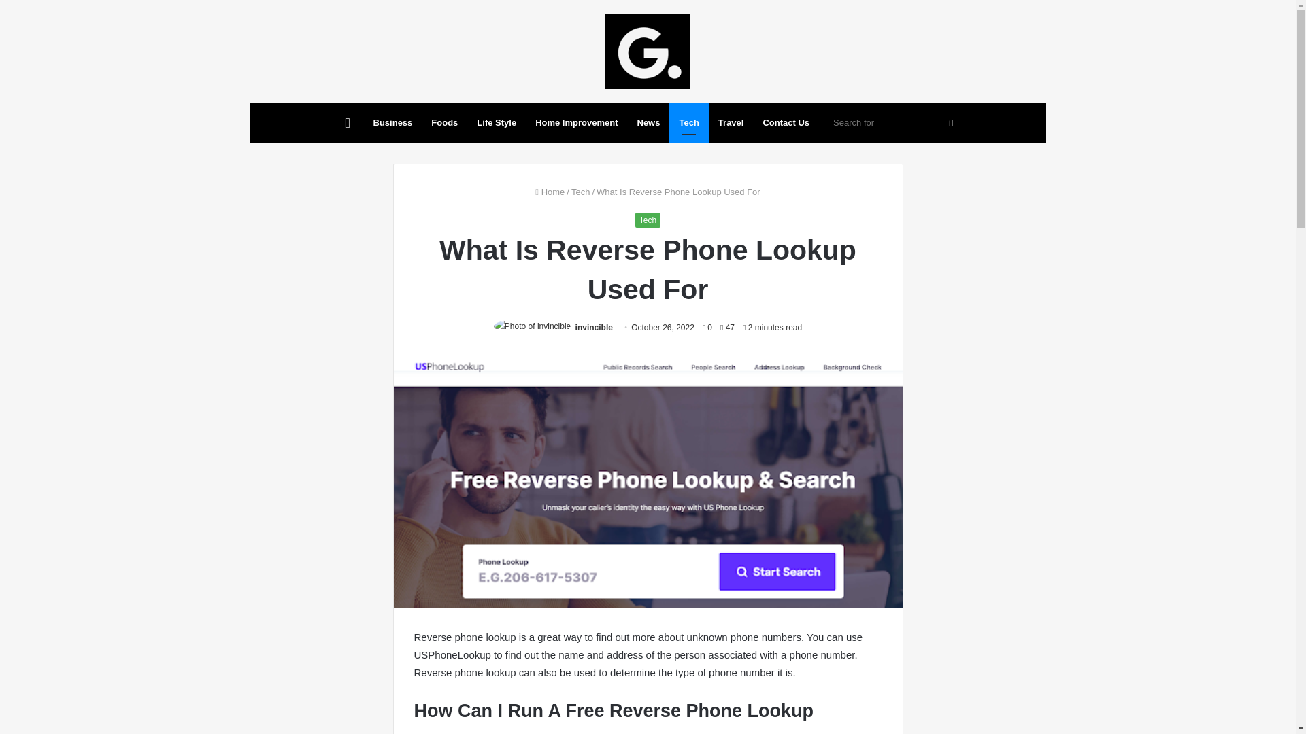  What do you see at coordinates (581, 192) in the screenshot?
I see `Tech` at bounding box center [581, 192].